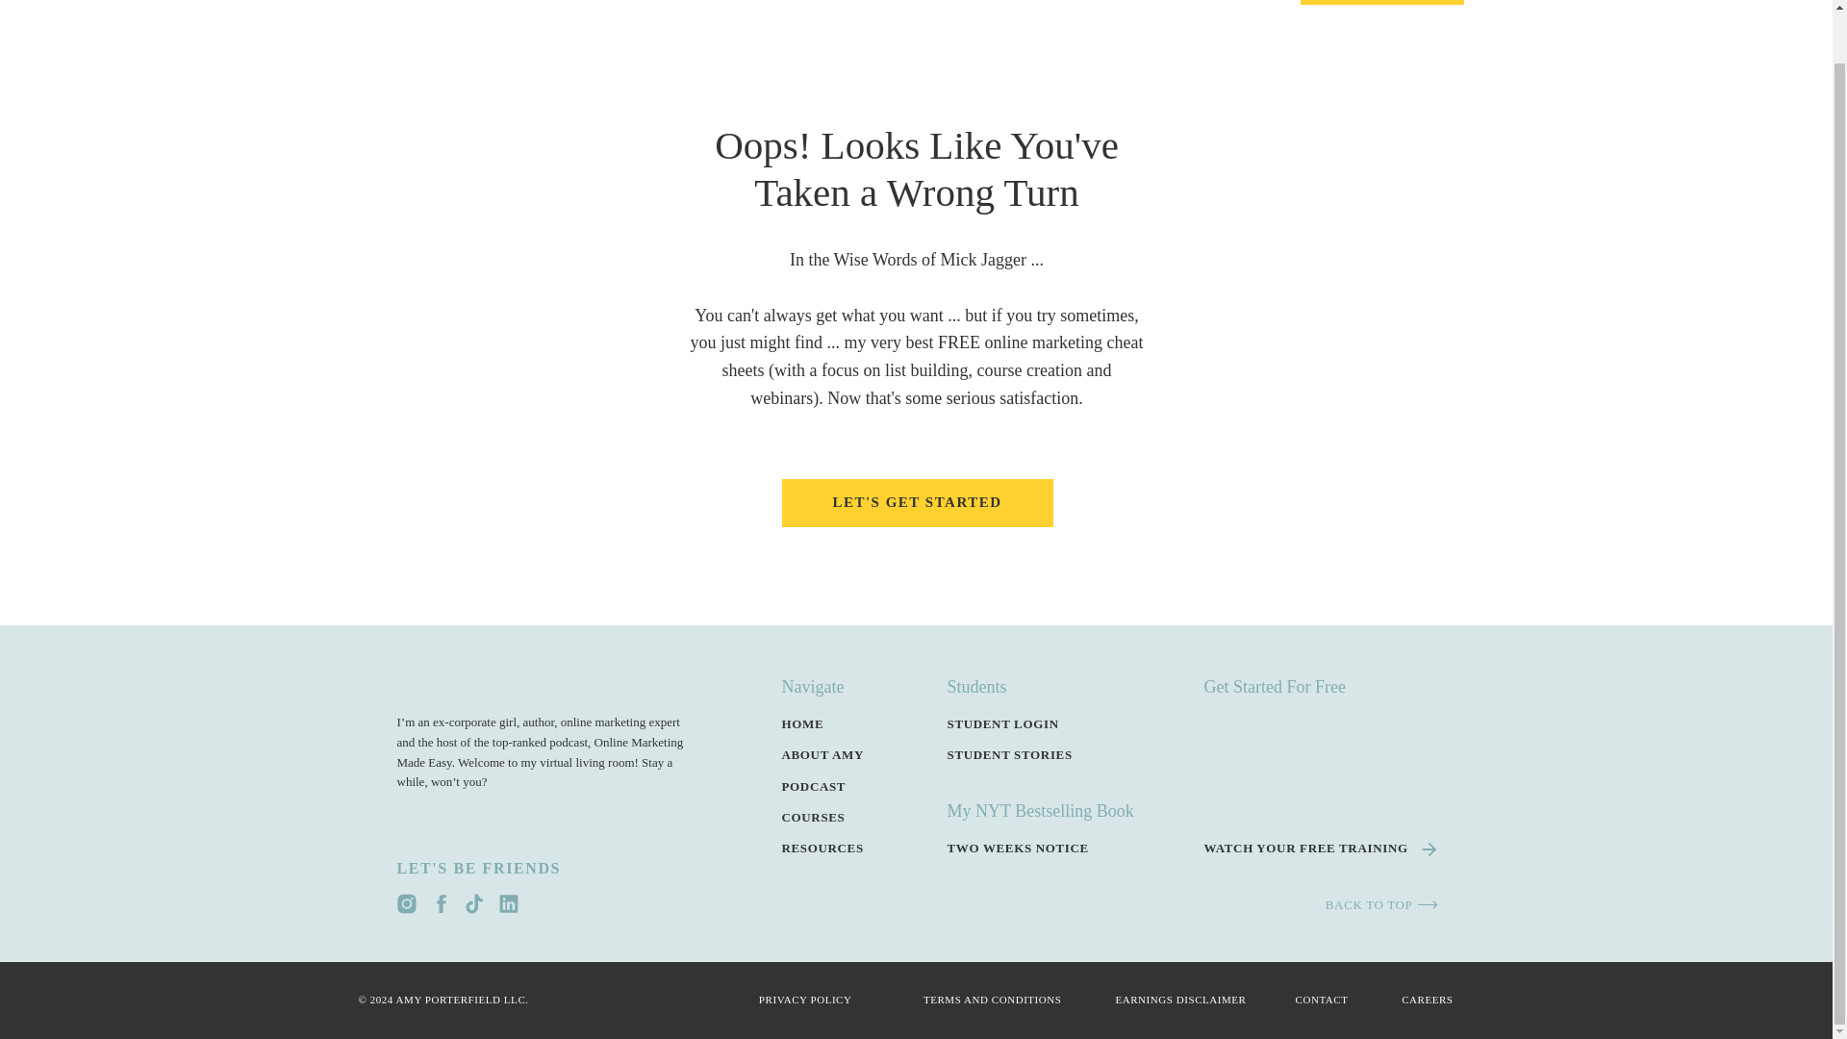 Image resolution: width=1847 pixels, height=1039 pixels. I want to click on STORIES, so click(1241, 12).